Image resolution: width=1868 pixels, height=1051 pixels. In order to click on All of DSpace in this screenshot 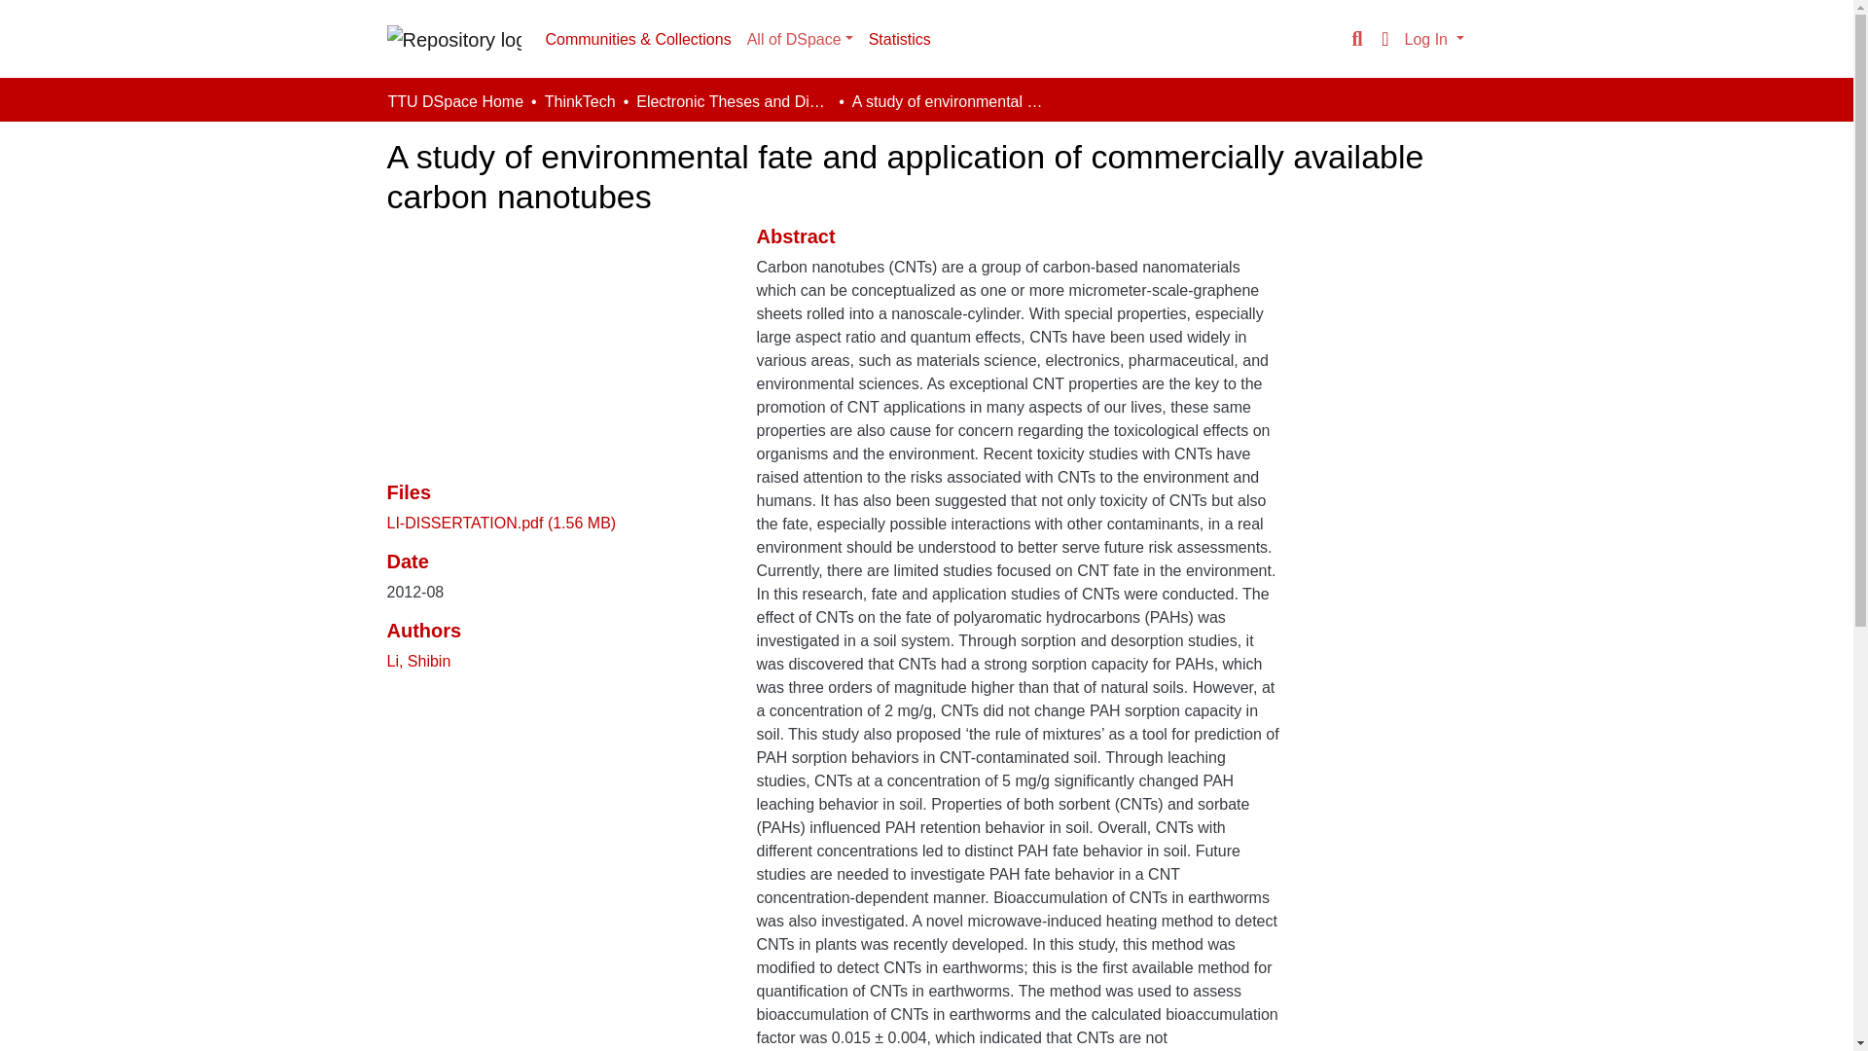, I will do `click(800, 39)`.